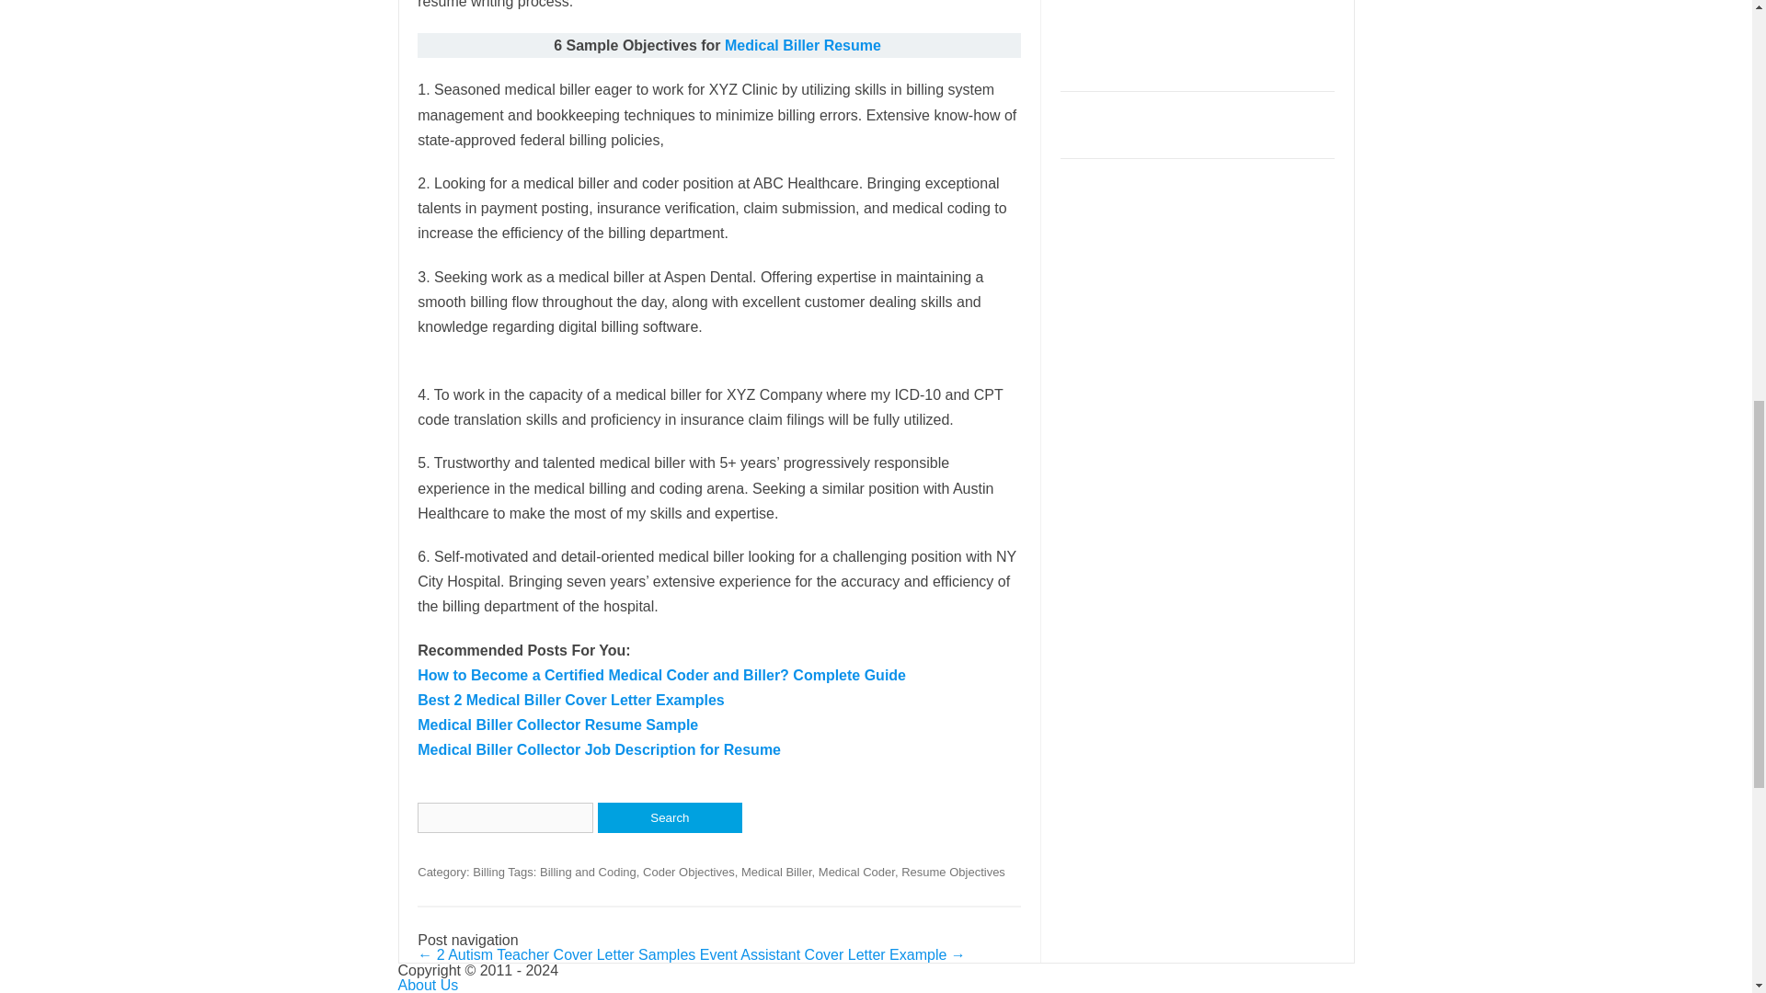 Image resolution: width=1766 pixels, height=993 pixels. What do you see at coordinates (953, 872) in the screenshot?
I see `Resume Objectives` at bounding box center [953, 872].